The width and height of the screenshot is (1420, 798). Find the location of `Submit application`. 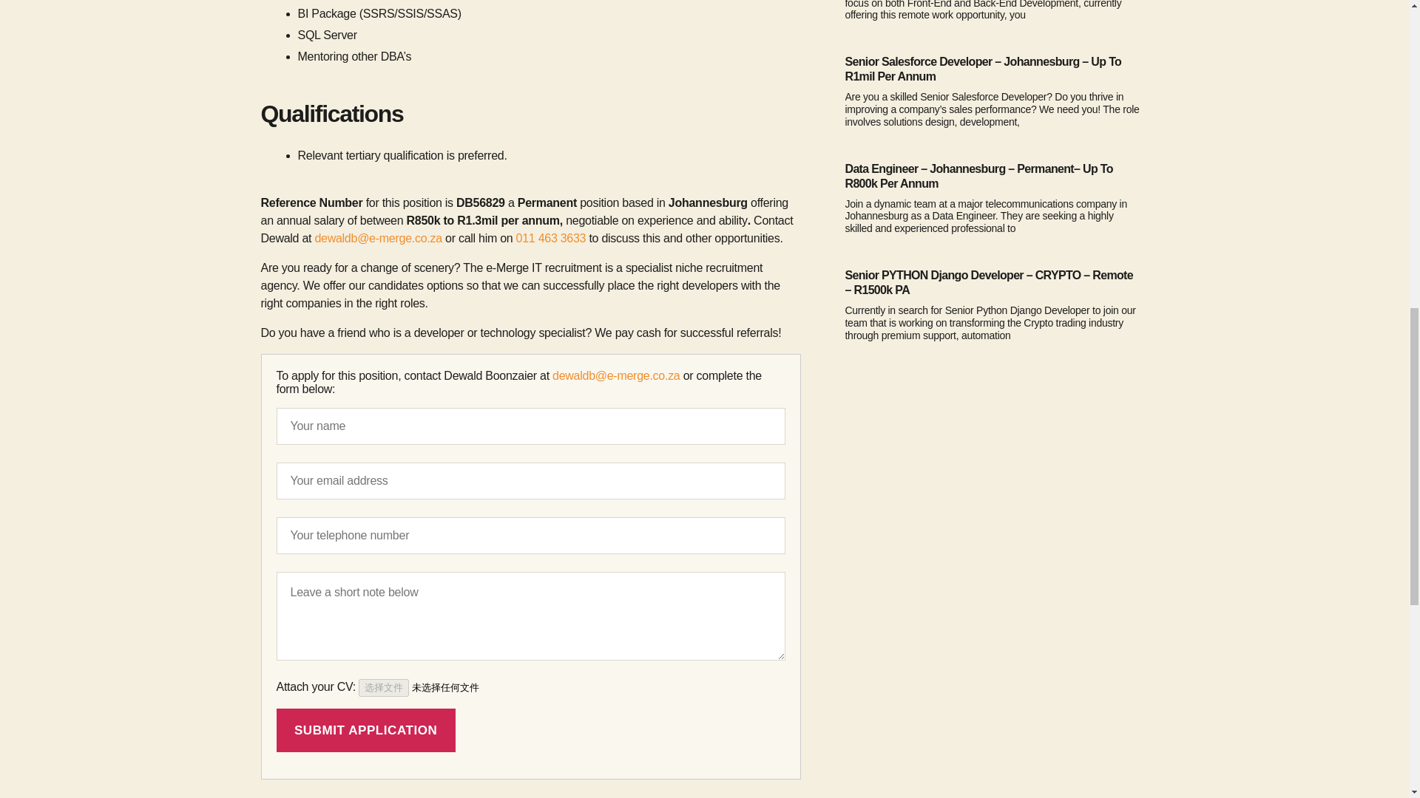

Submit application is located at coordinates (366, 730).